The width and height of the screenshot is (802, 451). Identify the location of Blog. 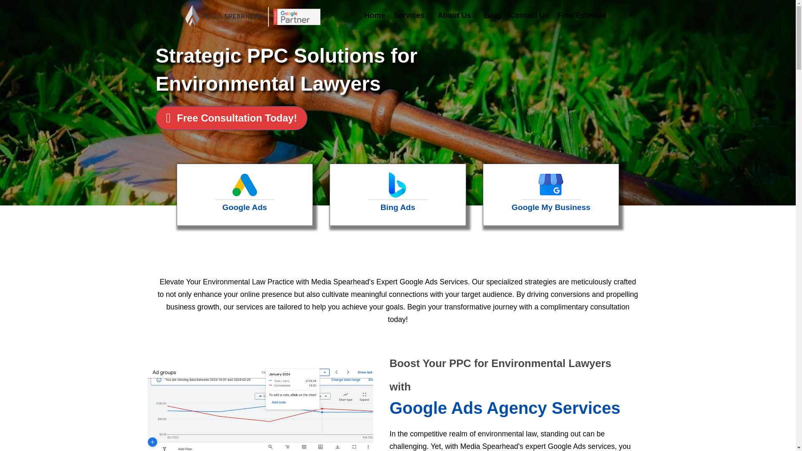
(492, 15).